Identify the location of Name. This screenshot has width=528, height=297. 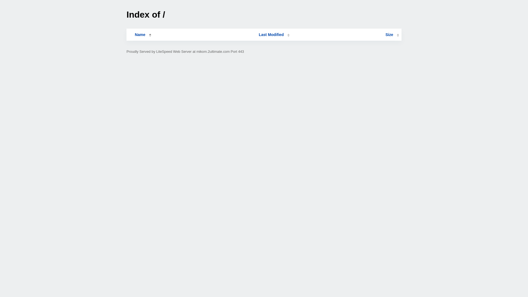
(140, 35).